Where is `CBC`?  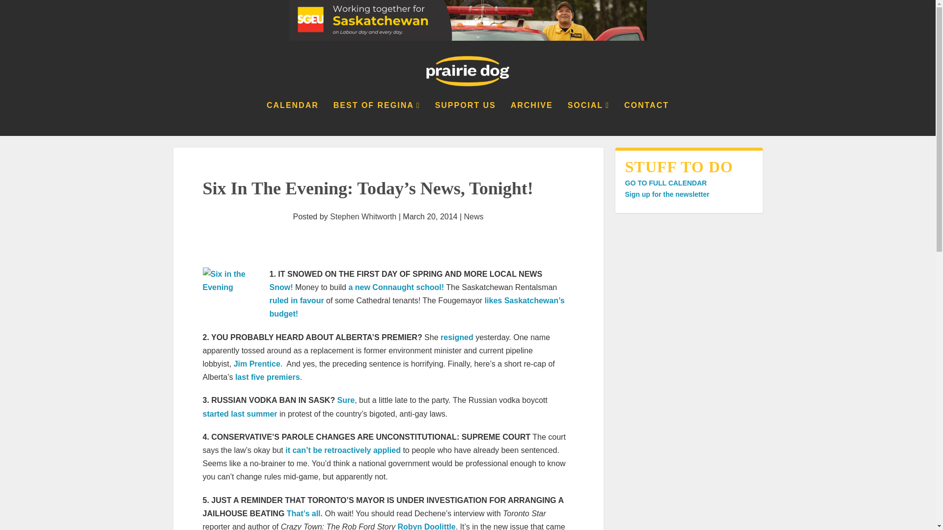 CBC is located at coordinates (346, 400).